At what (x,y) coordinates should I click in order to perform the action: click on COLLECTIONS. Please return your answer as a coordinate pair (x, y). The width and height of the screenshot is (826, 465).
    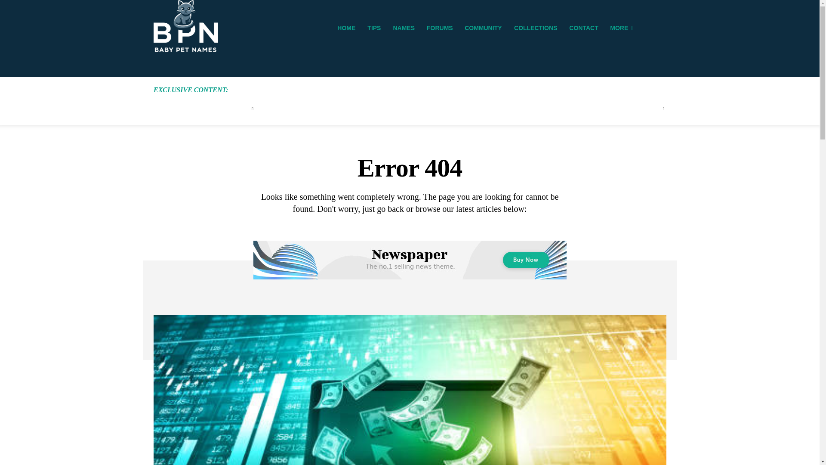
    Looking at the image, I should click on (535, 28).